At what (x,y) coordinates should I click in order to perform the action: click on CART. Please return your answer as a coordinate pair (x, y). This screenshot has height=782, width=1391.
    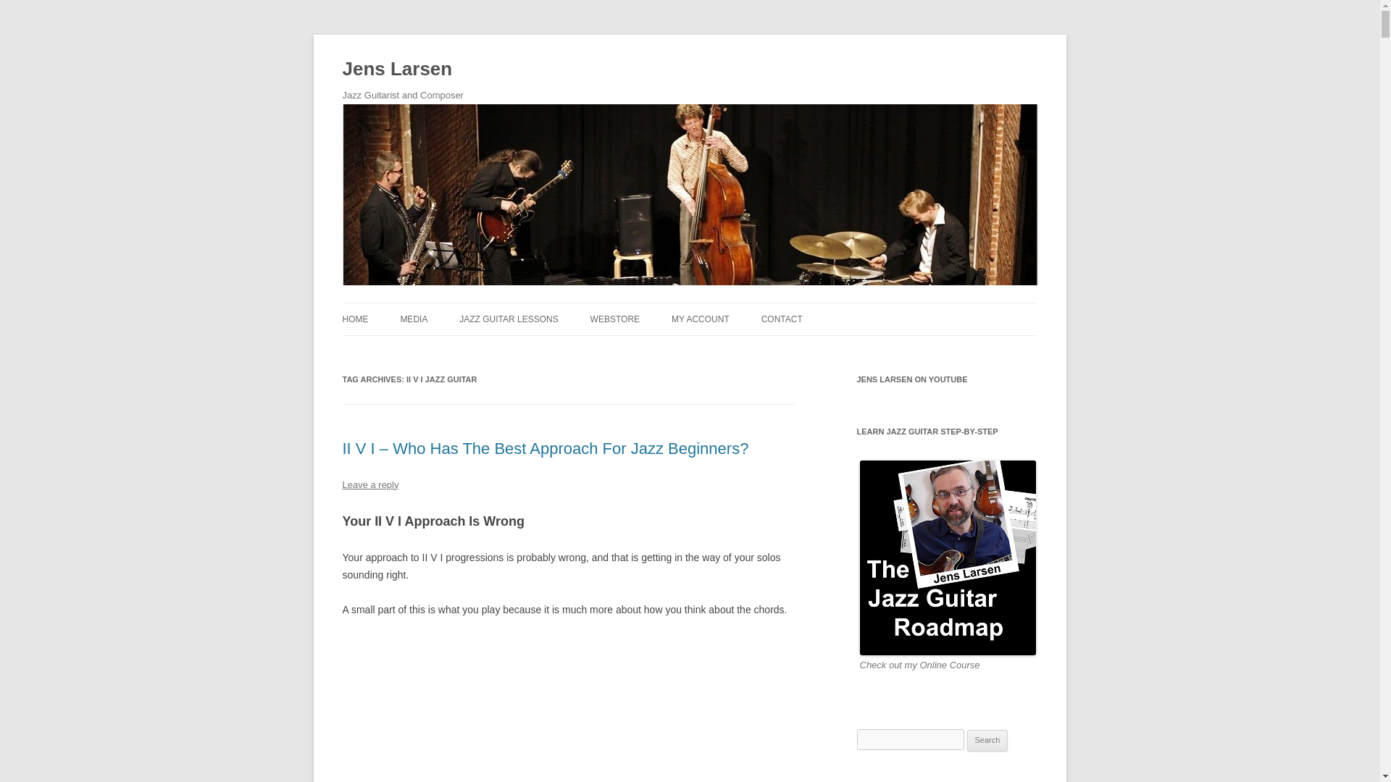
    Looking at the image, I should click on (744, 350).